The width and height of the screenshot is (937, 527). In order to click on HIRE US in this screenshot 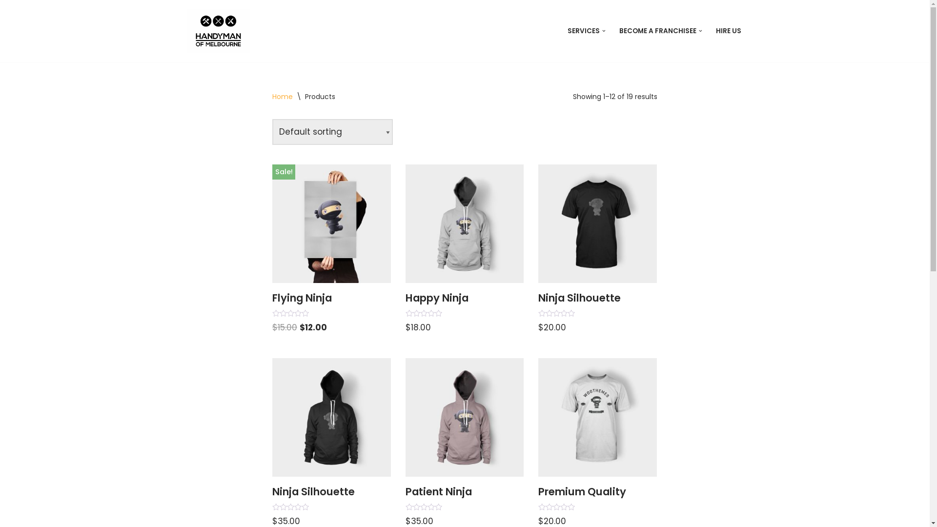, I will do `click(728, 31)`.